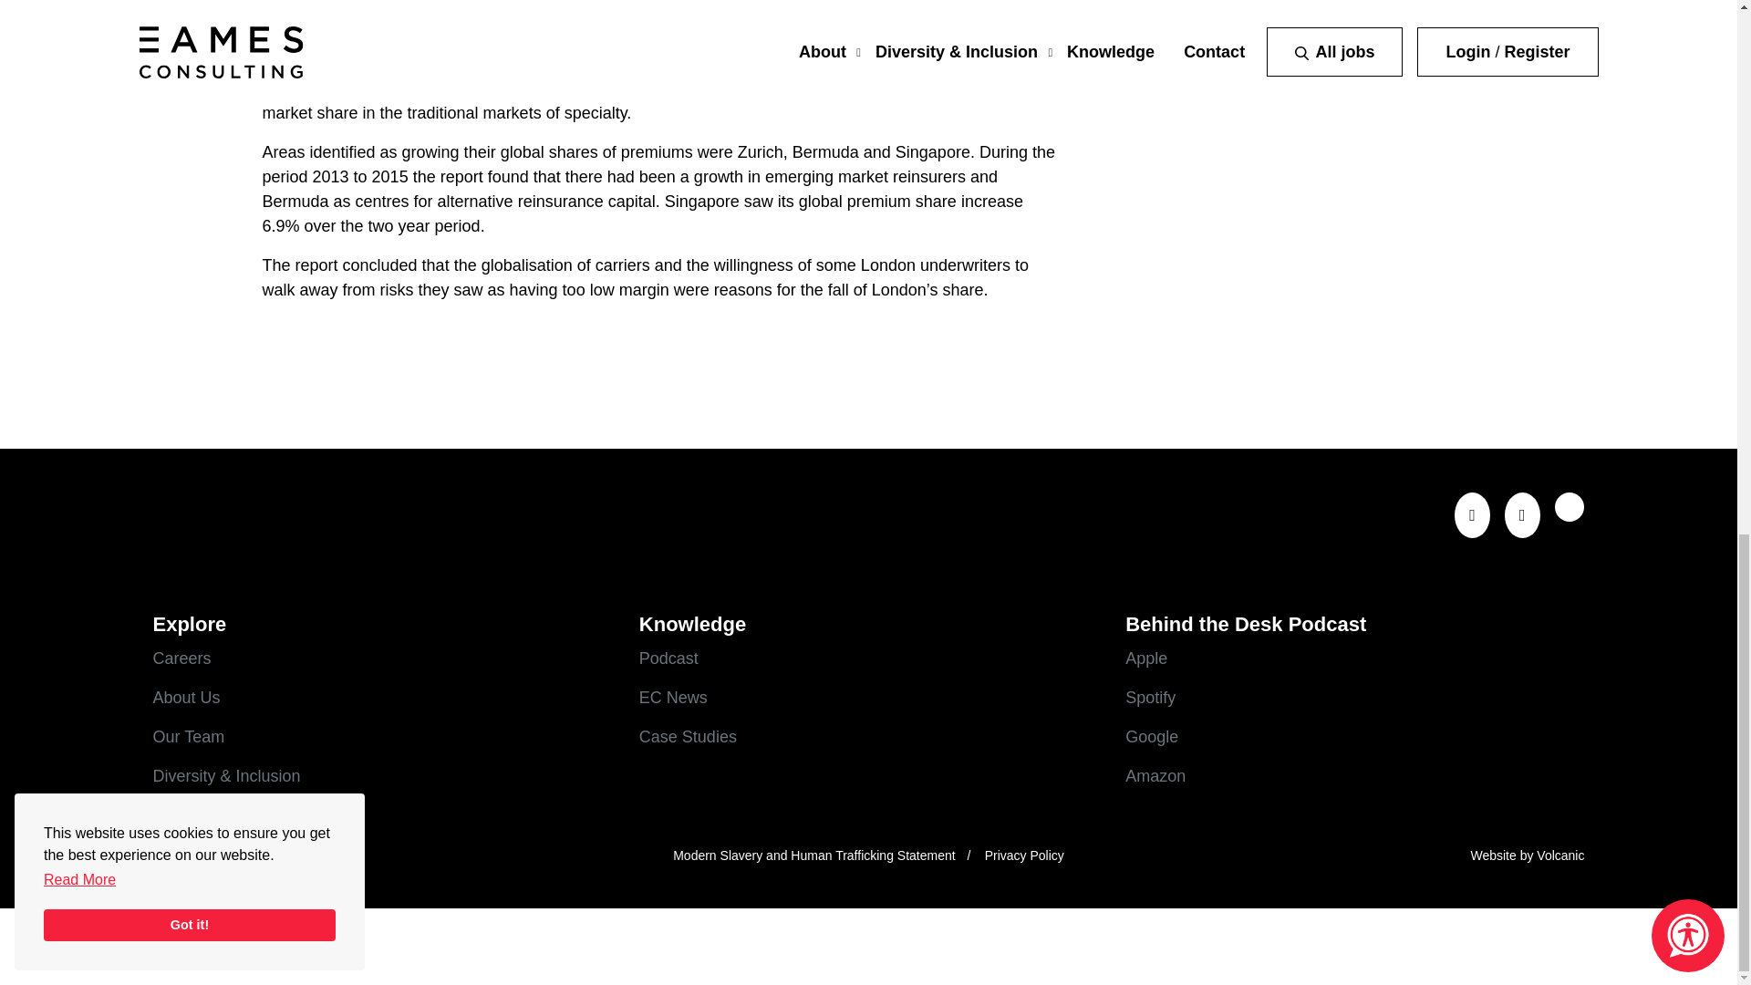  Describe the element at coordinates (382, 737) in the screenshot. I see `Our Team` at that location.